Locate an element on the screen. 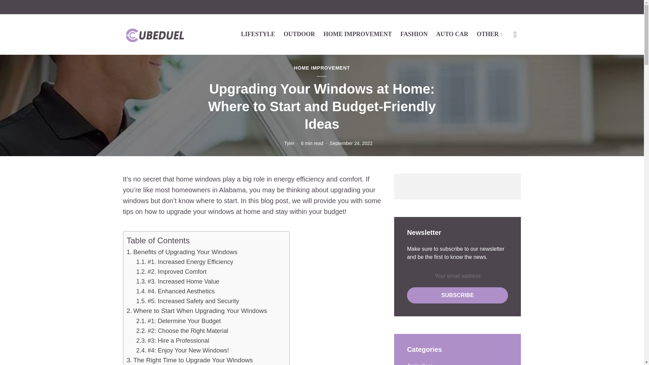 The image size is (649, 365). AUTO CAR is located at coordinates (452, 34).